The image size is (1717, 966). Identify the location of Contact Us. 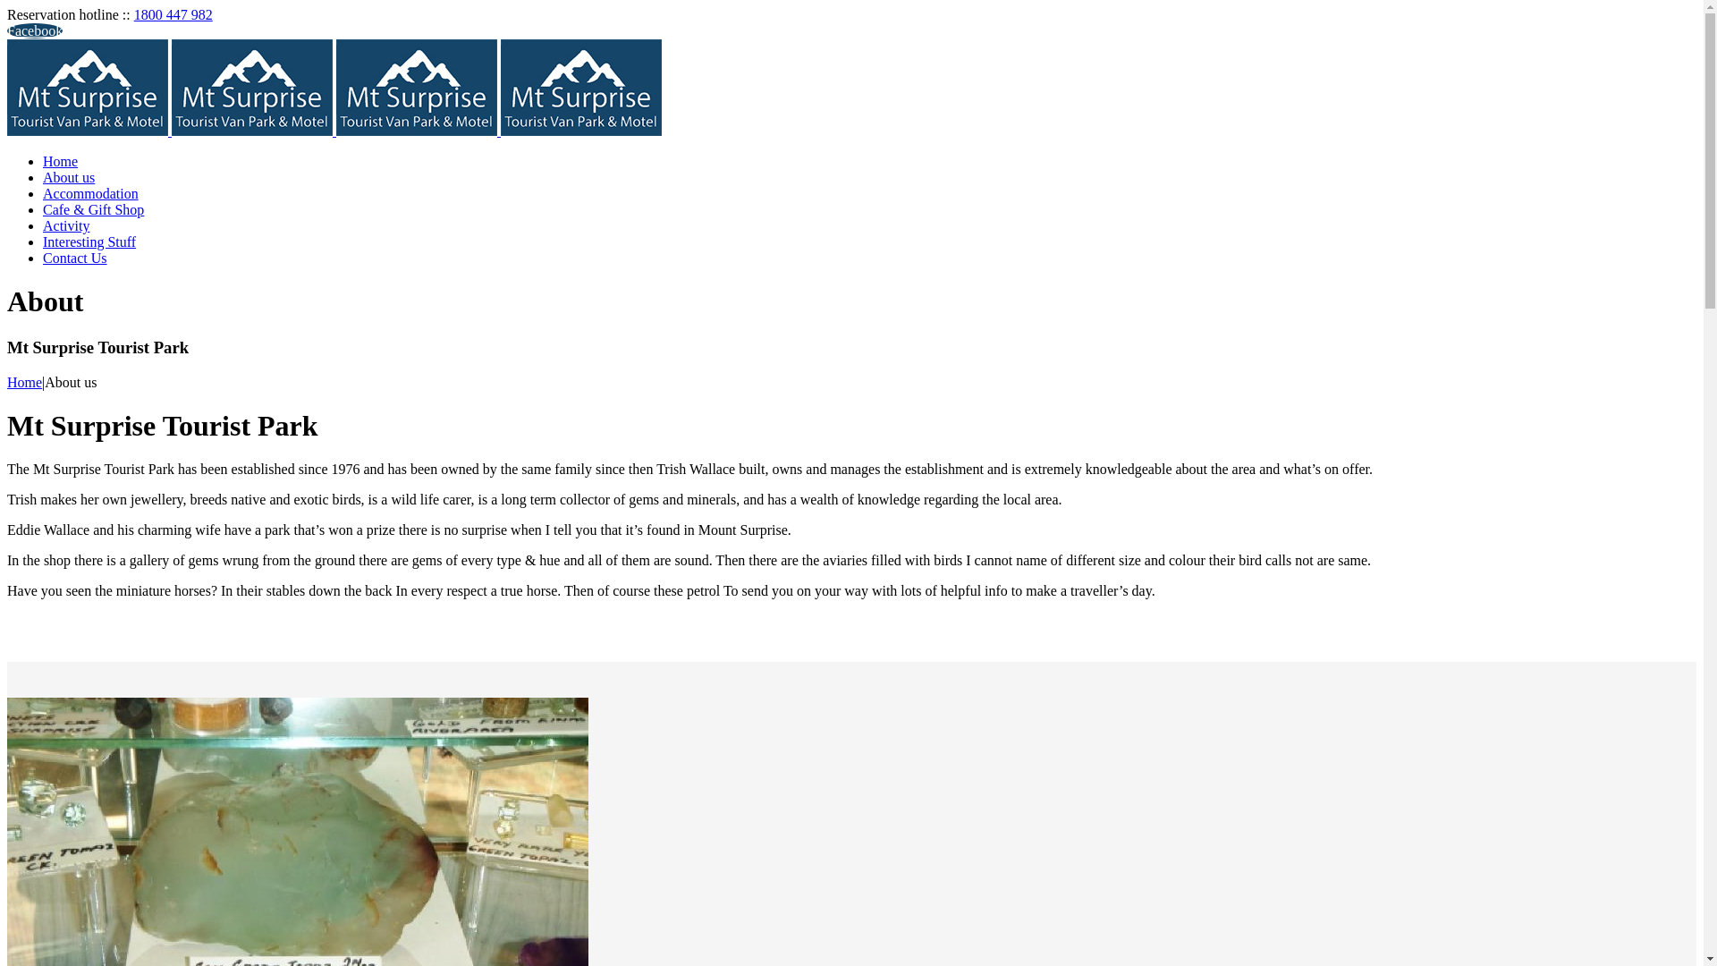
(75, 258).